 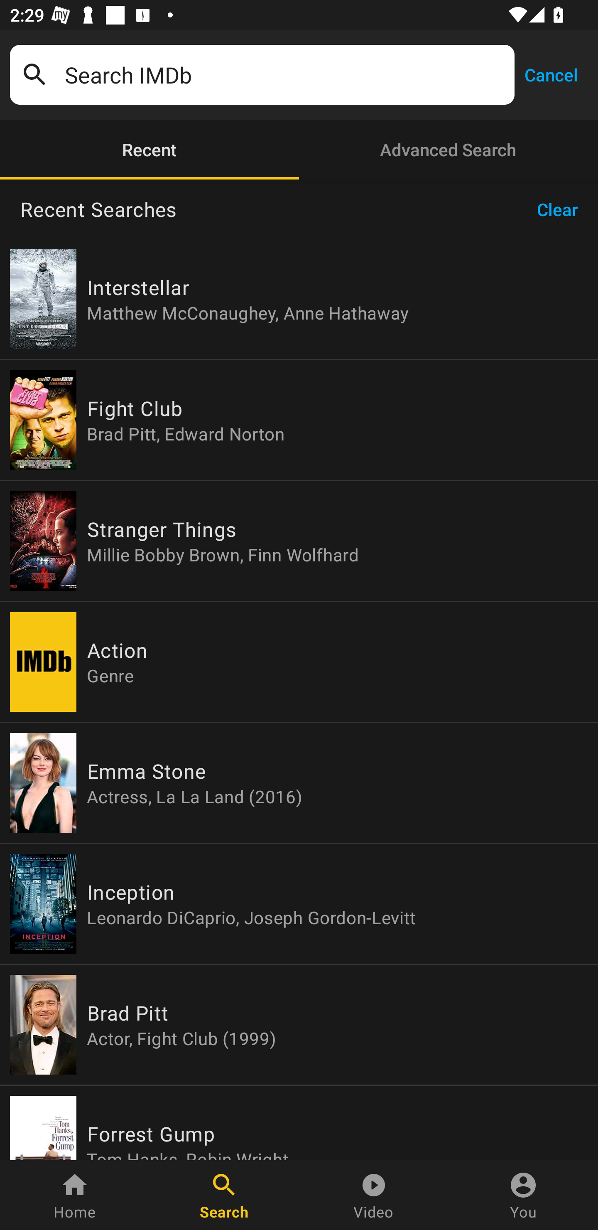 I want to click on Emma Stone Actress, La La Land (2016), so click(x=299, y=783).